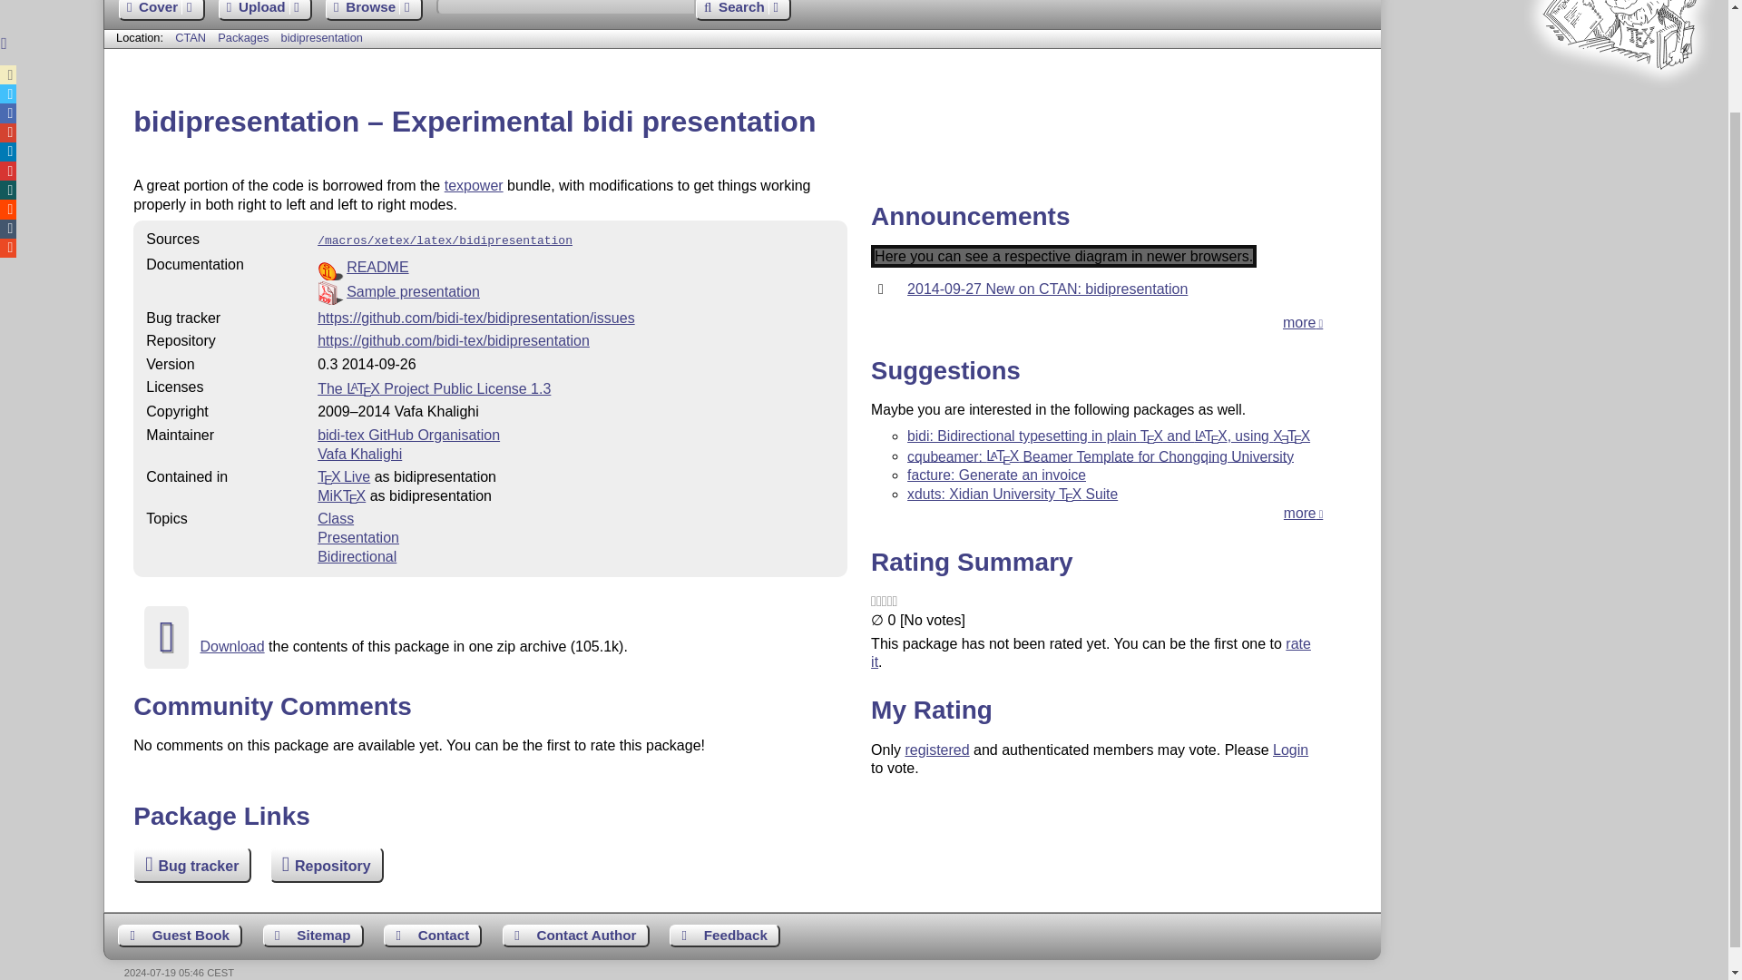  What do you see at coordinates (245, 36) in the screenshot?
I see `Packages` at bounding box center [245, 36].